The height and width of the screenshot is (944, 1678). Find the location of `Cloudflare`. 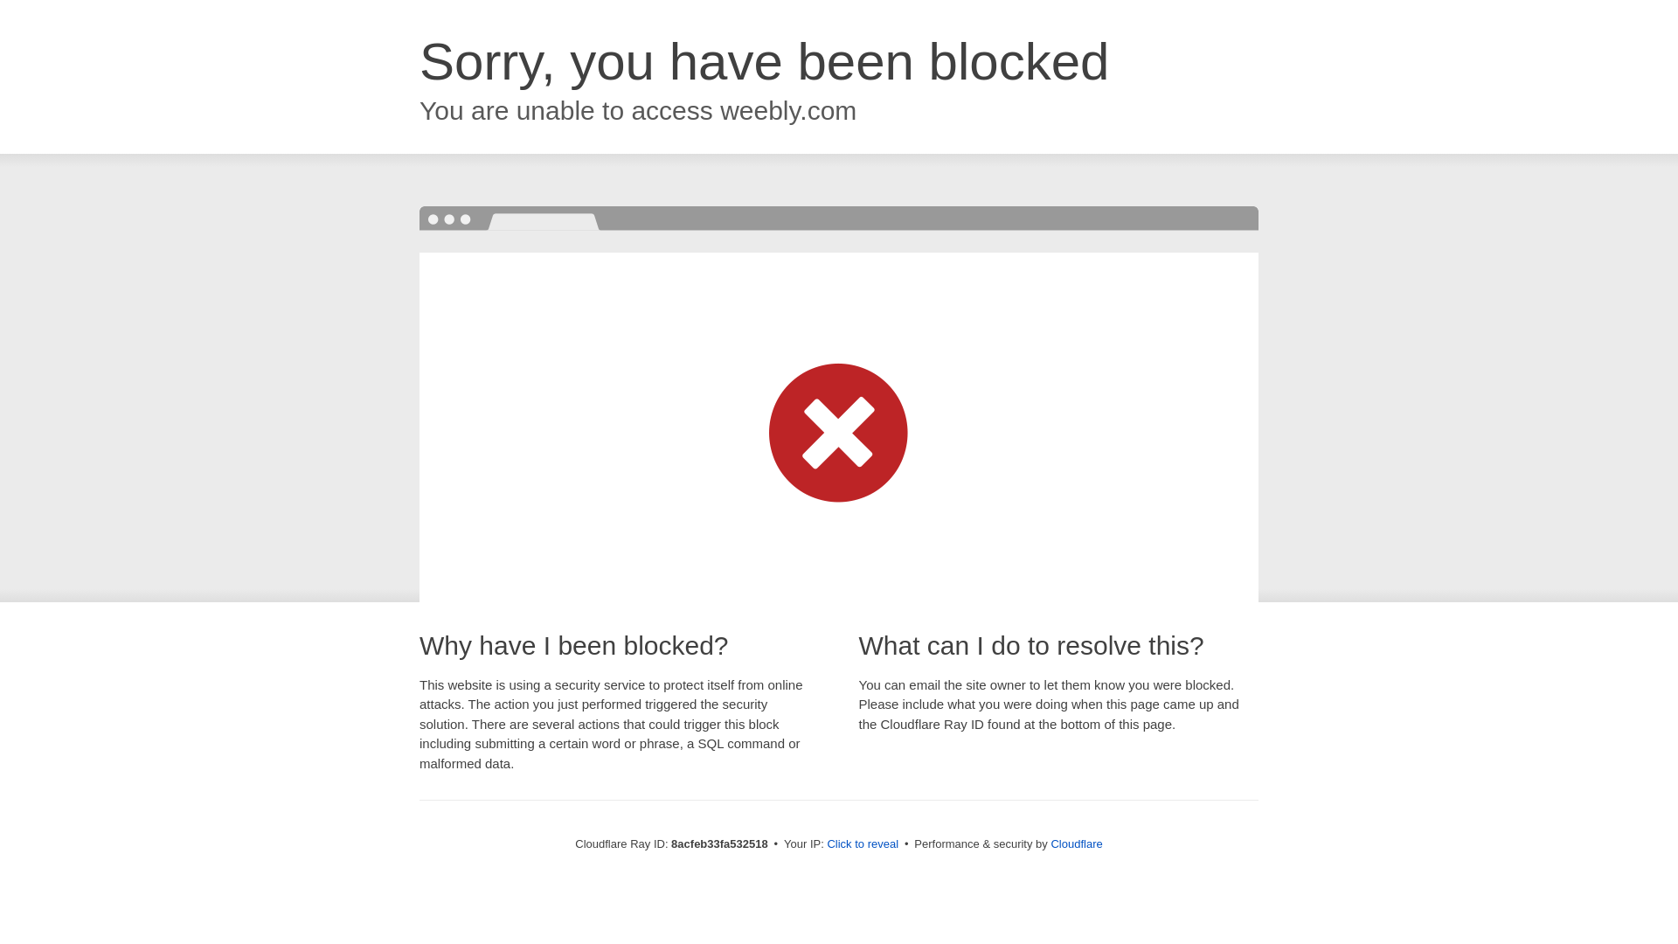

Cloudflare is located at coordinates (1076, 843).